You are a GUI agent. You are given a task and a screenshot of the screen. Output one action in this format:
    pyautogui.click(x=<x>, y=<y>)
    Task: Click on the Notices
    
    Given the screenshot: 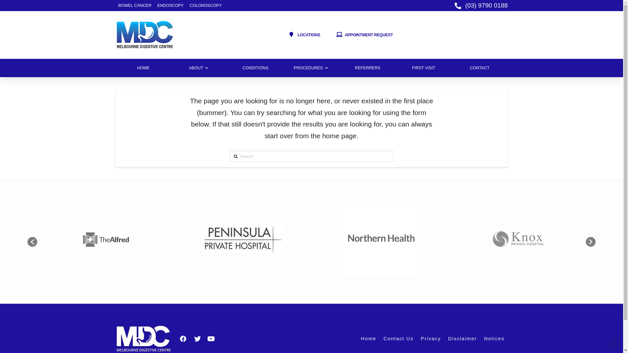 What is the action you would take?
    pyautogui.click(x=494, y=339)
    